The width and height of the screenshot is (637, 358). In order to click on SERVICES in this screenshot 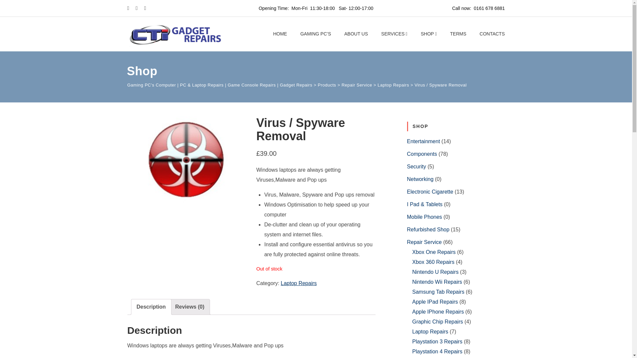, I will do `click(394, 34)`.